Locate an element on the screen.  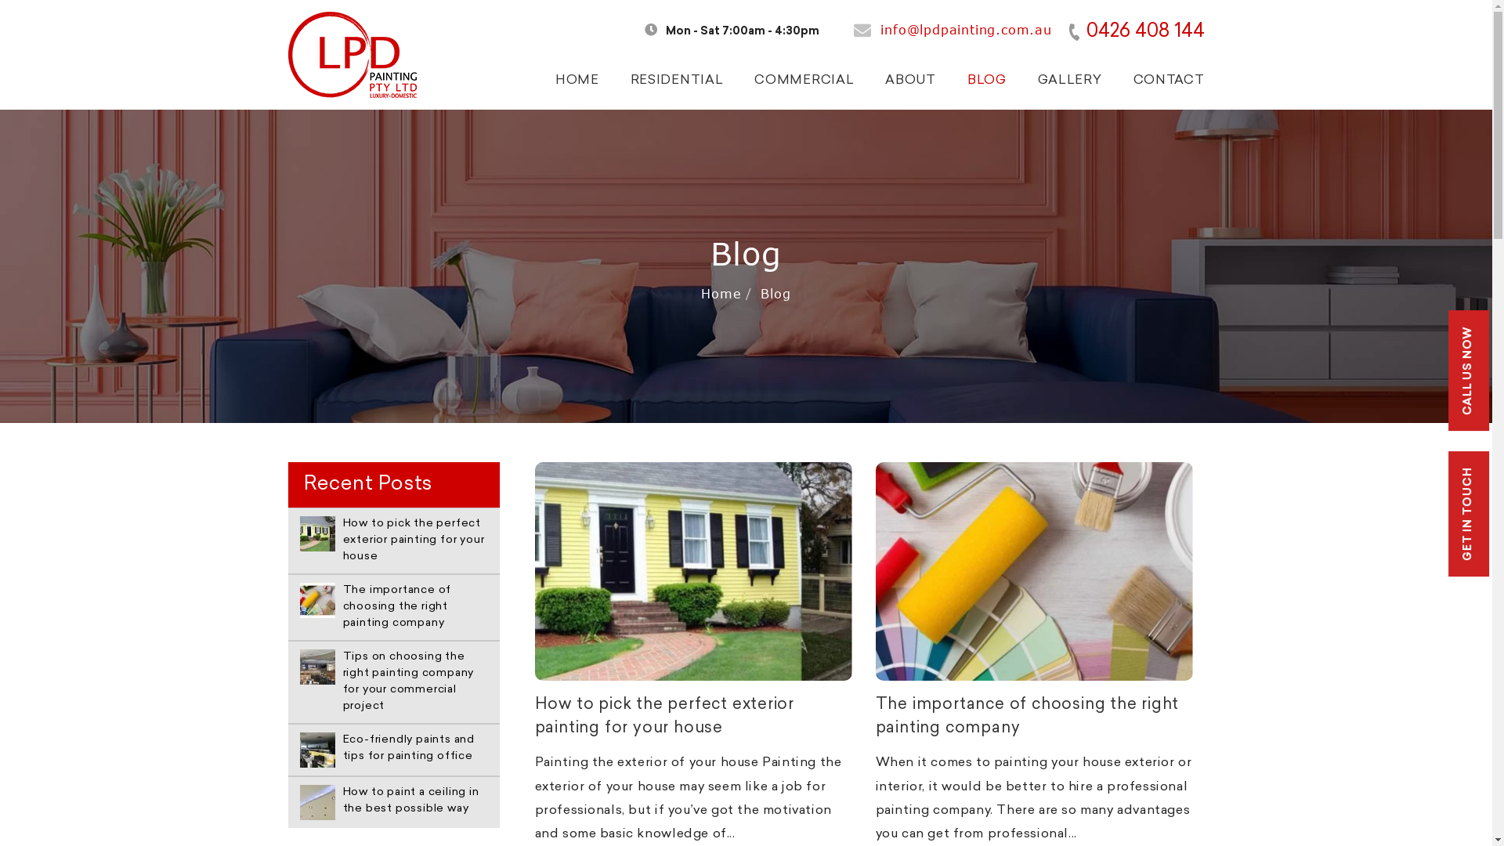
Painting Companies Melbourne is located at coordinates (316, 600).